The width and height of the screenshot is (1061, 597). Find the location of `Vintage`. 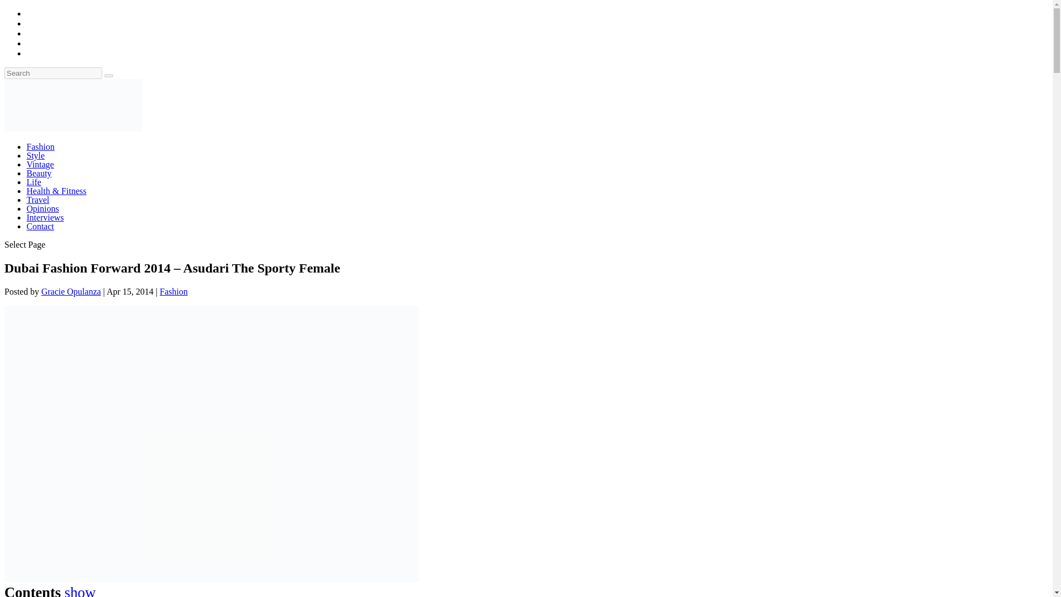

Vintage is located at coordinates (40, 164).